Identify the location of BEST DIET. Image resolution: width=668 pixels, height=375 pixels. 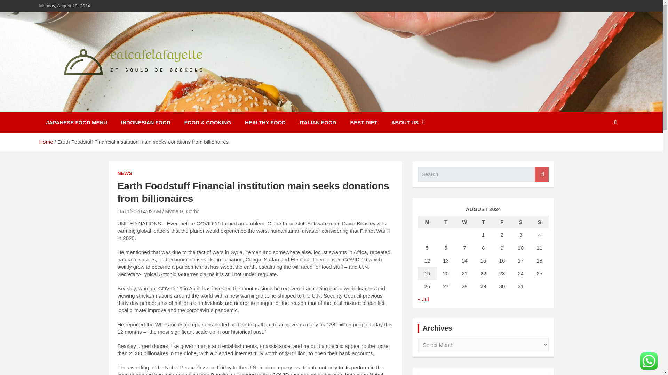
(364, 122).